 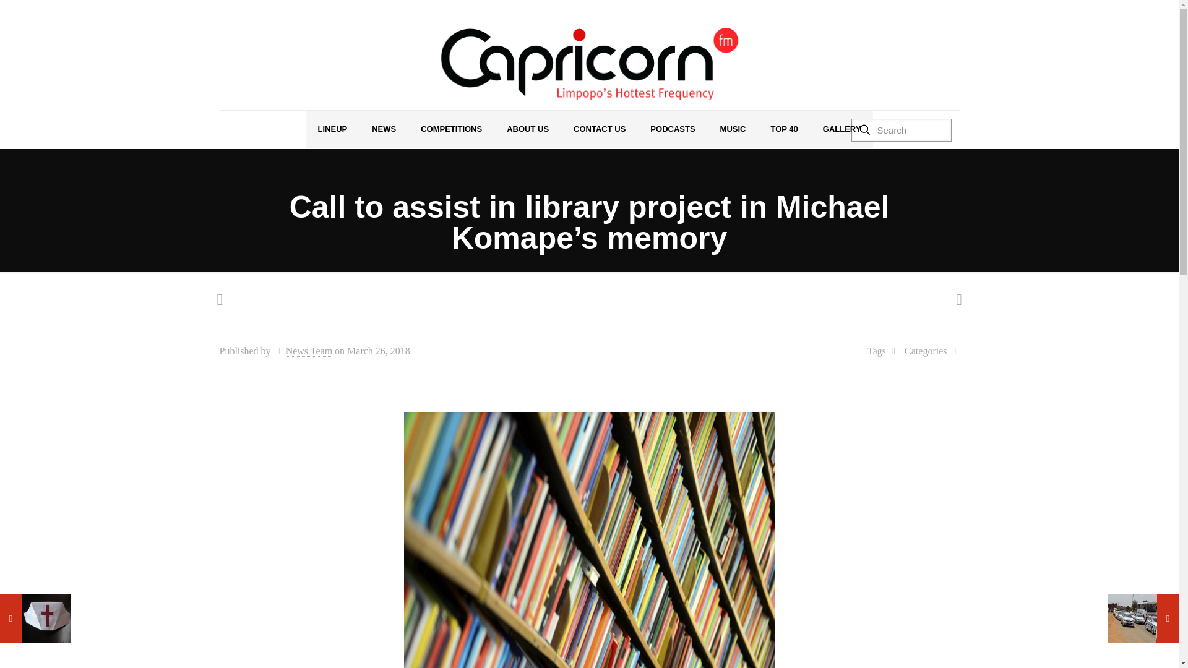 I want to click on News Team, so click(x=309, y=351).